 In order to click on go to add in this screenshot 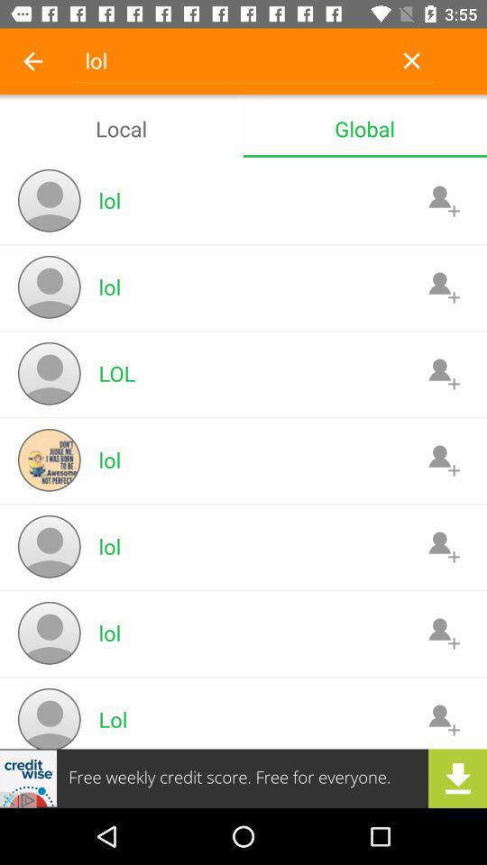, I will do `click(444, 200)`.